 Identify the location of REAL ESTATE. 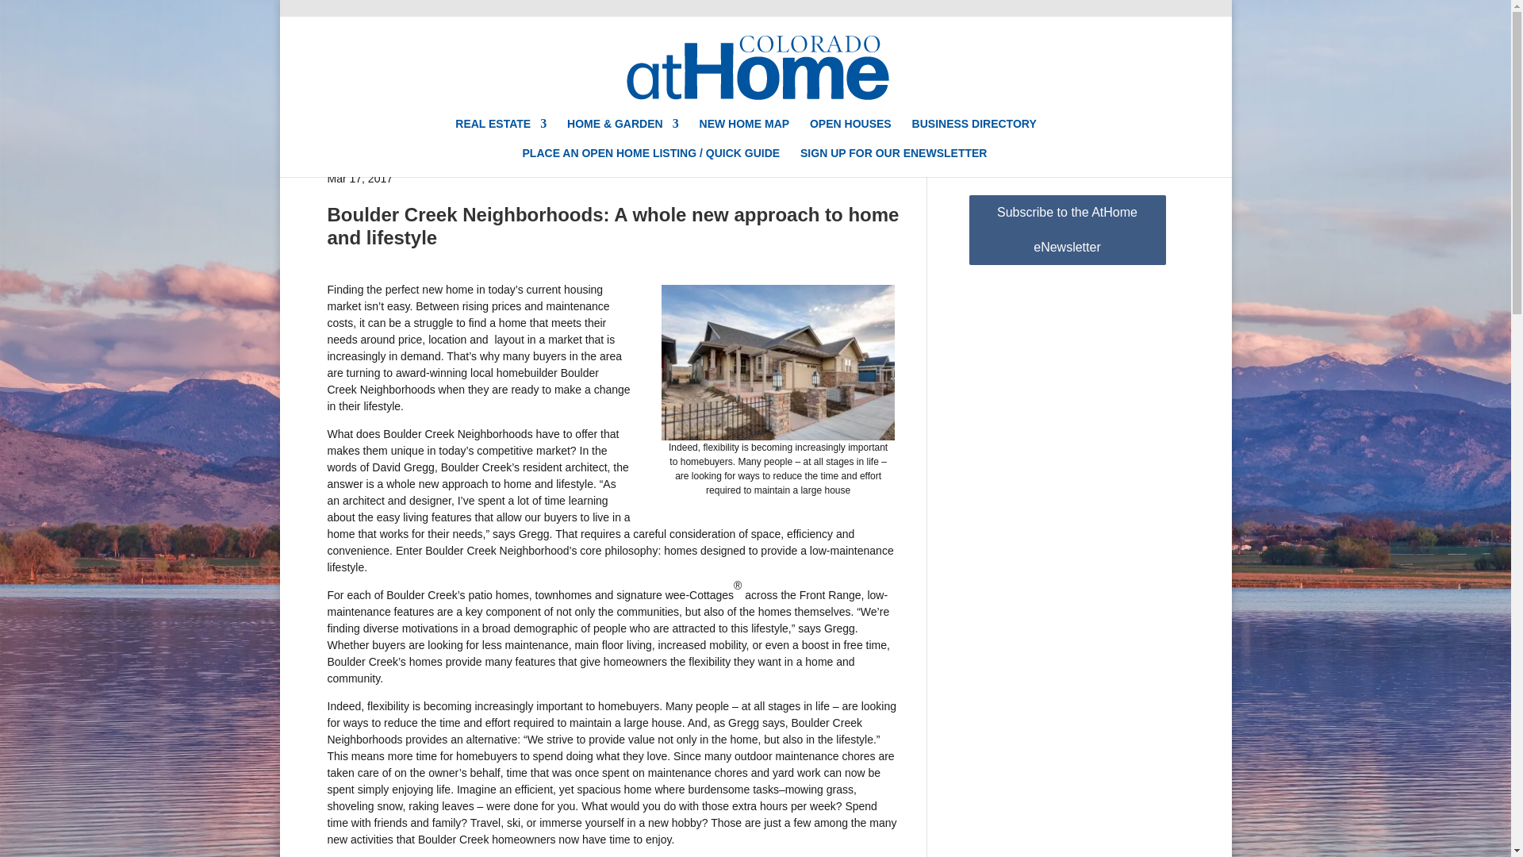
(501, 133).